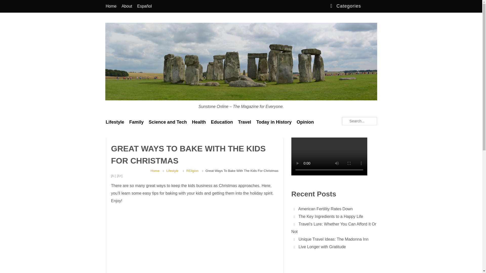  Describe the element at coordinates (192, 171) in the screenshot. I see `REligion` at that location.